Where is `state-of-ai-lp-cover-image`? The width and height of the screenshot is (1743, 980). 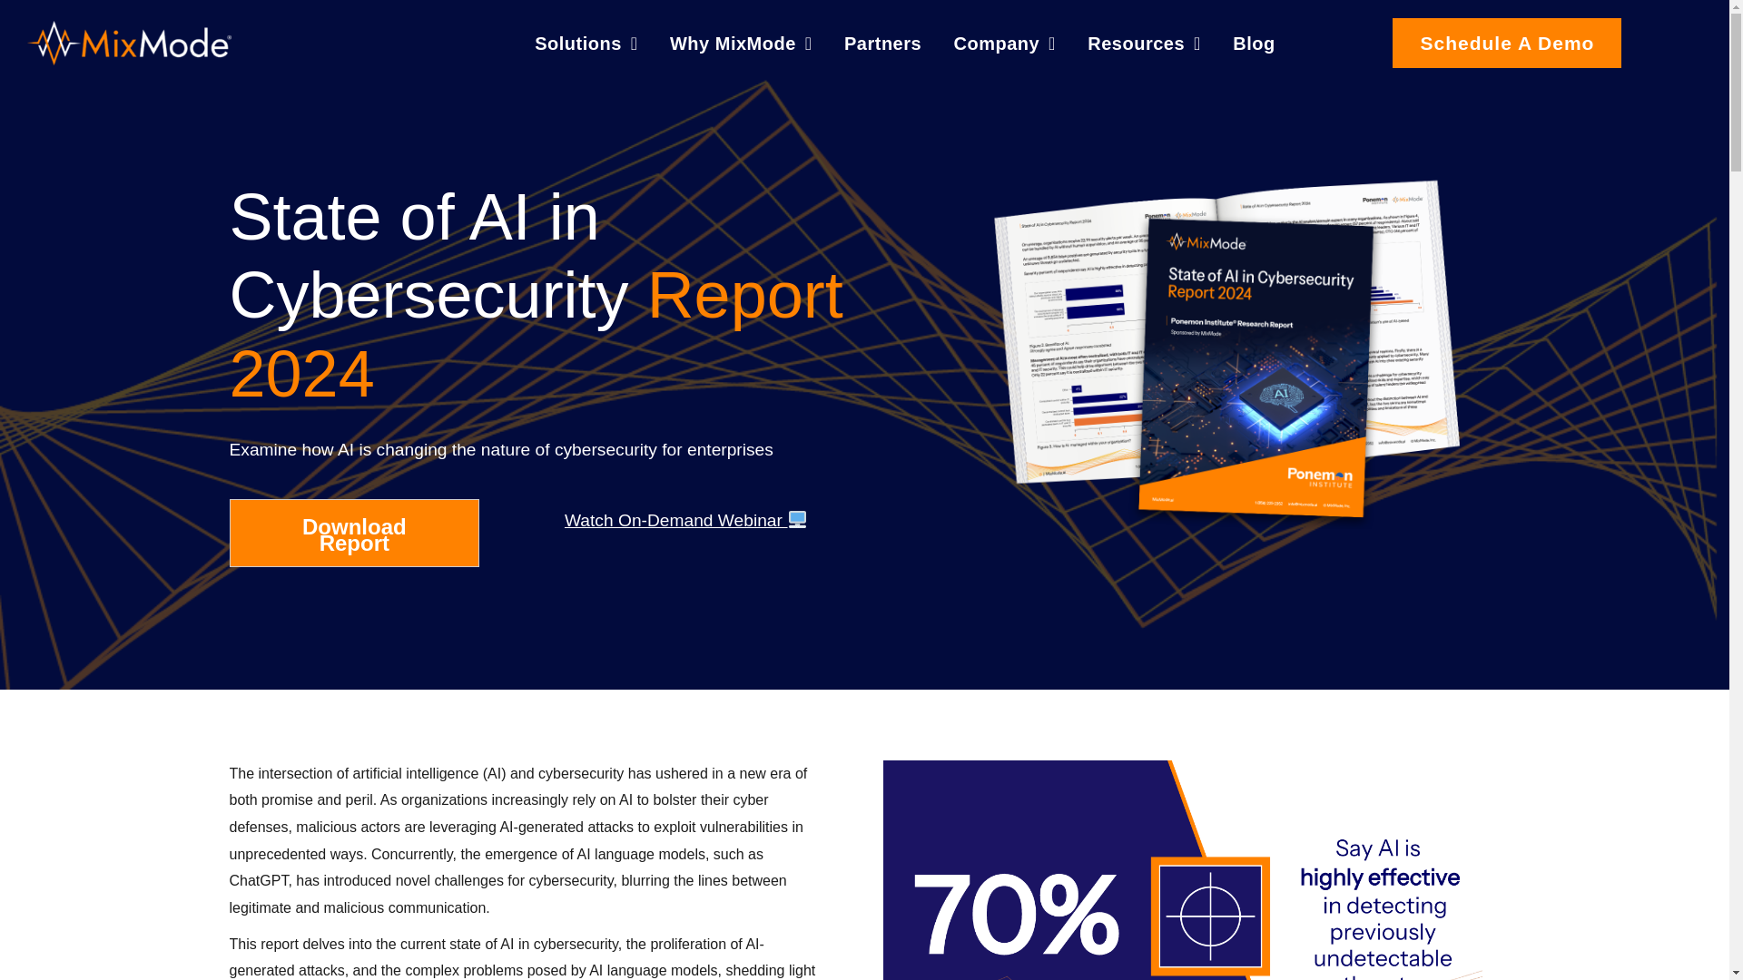 state-of-ai-lp-cover-image is located at coordinates (1226, 350).